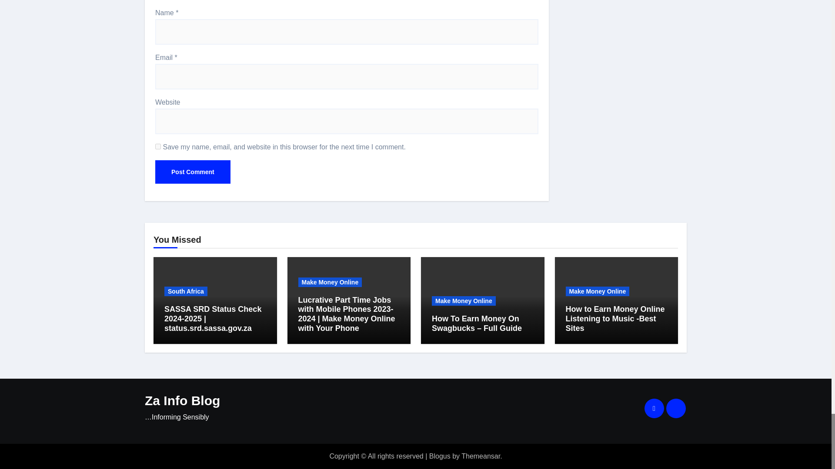 This screenshot has width=835, height=469. I want to click on yes, so click(158, 146).